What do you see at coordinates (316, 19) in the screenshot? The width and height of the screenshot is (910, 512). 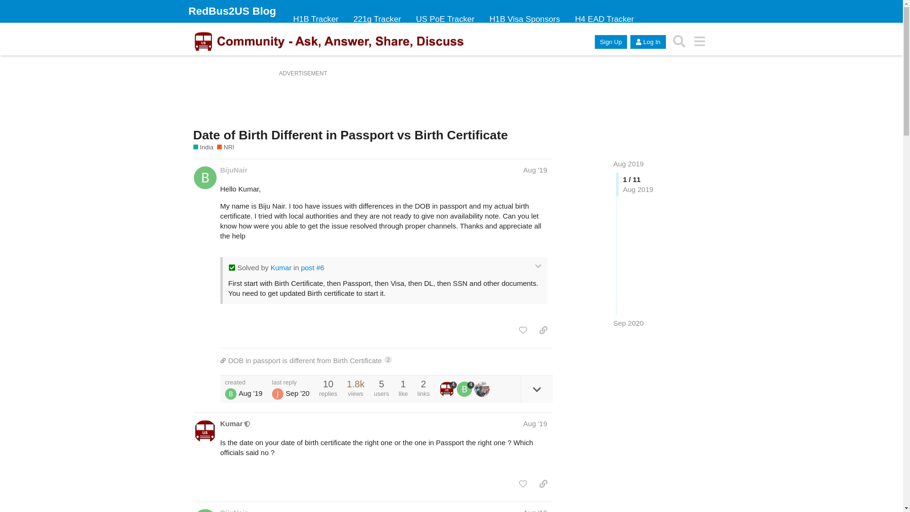 I see `H1B Tracker` at bounding box center [316, 19].